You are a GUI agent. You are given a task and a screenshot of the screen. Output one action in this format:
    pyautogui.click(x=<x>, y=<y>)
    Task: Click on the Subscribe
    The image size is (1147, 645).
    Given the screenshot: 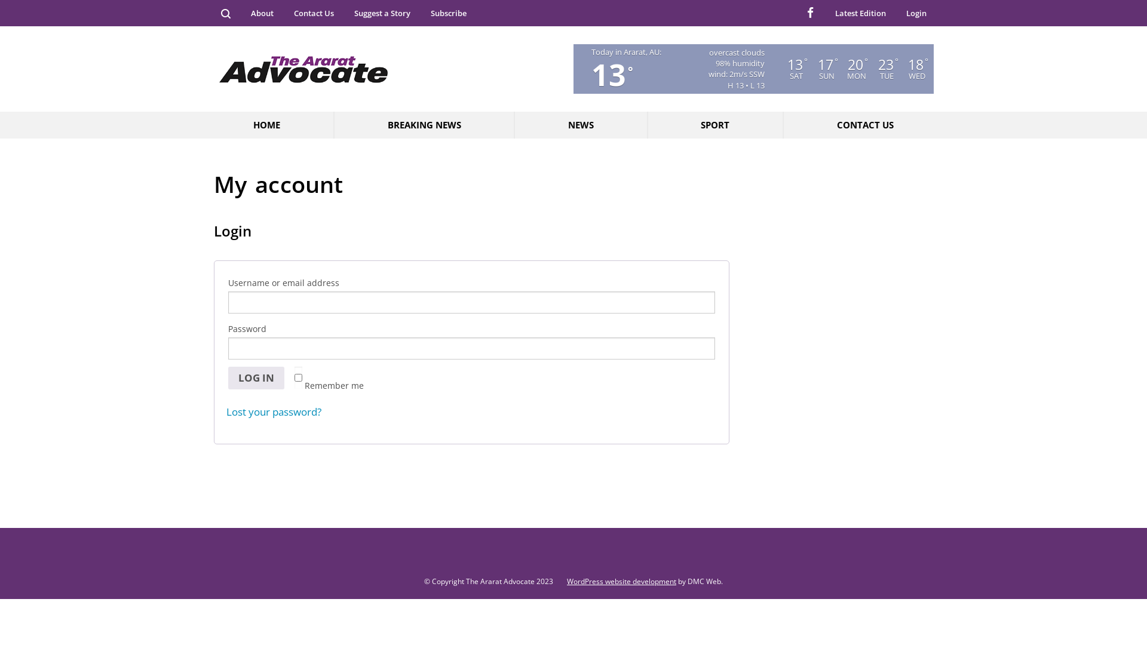 What is the action you would take?
    pyautogui.click(x=448, y=13)
    